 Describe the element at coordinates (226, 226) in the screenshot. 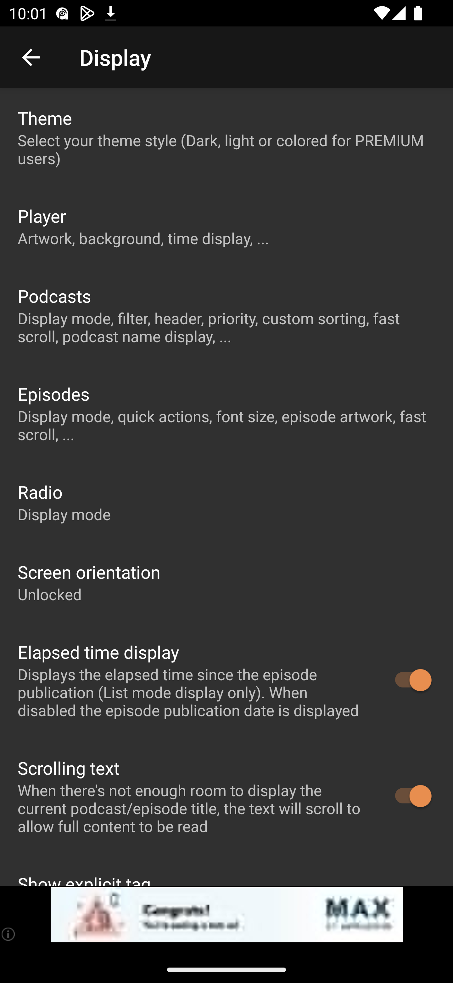

I see `Player Artwork, background, time display, ...` at that location.